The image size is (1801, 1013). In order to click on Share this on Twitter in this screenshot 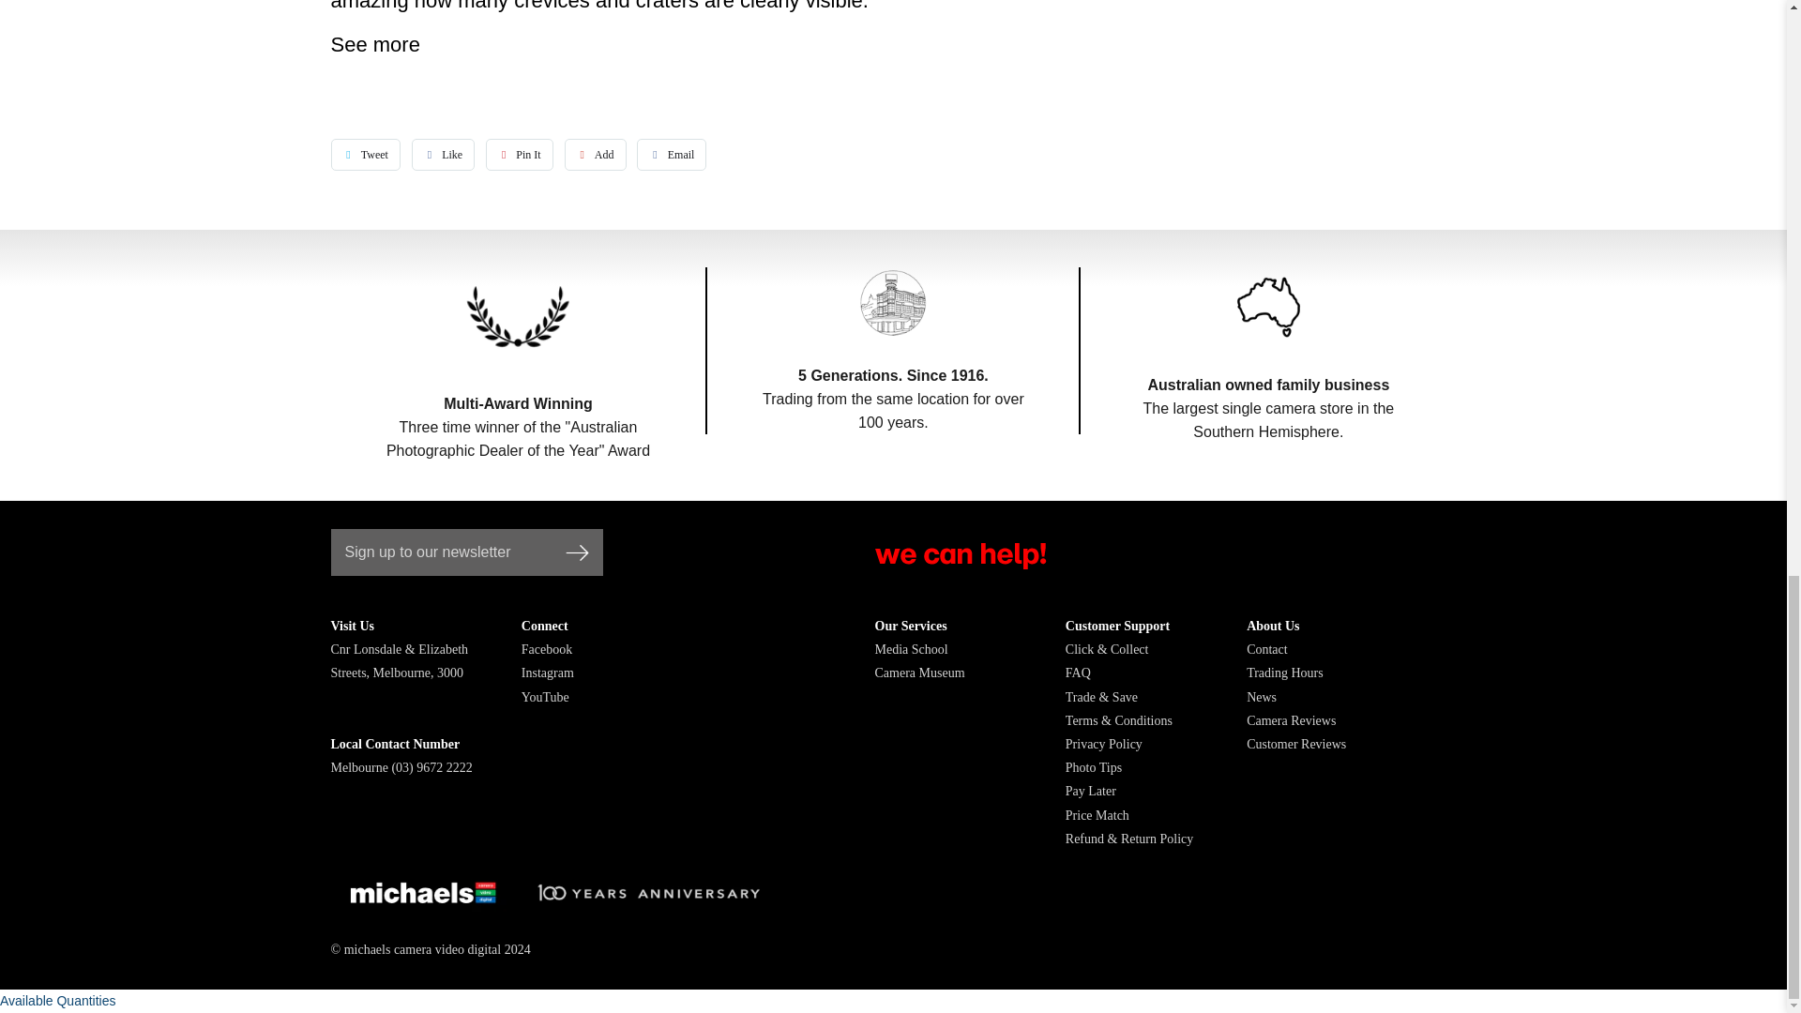, I will do `click(364, 154)`.